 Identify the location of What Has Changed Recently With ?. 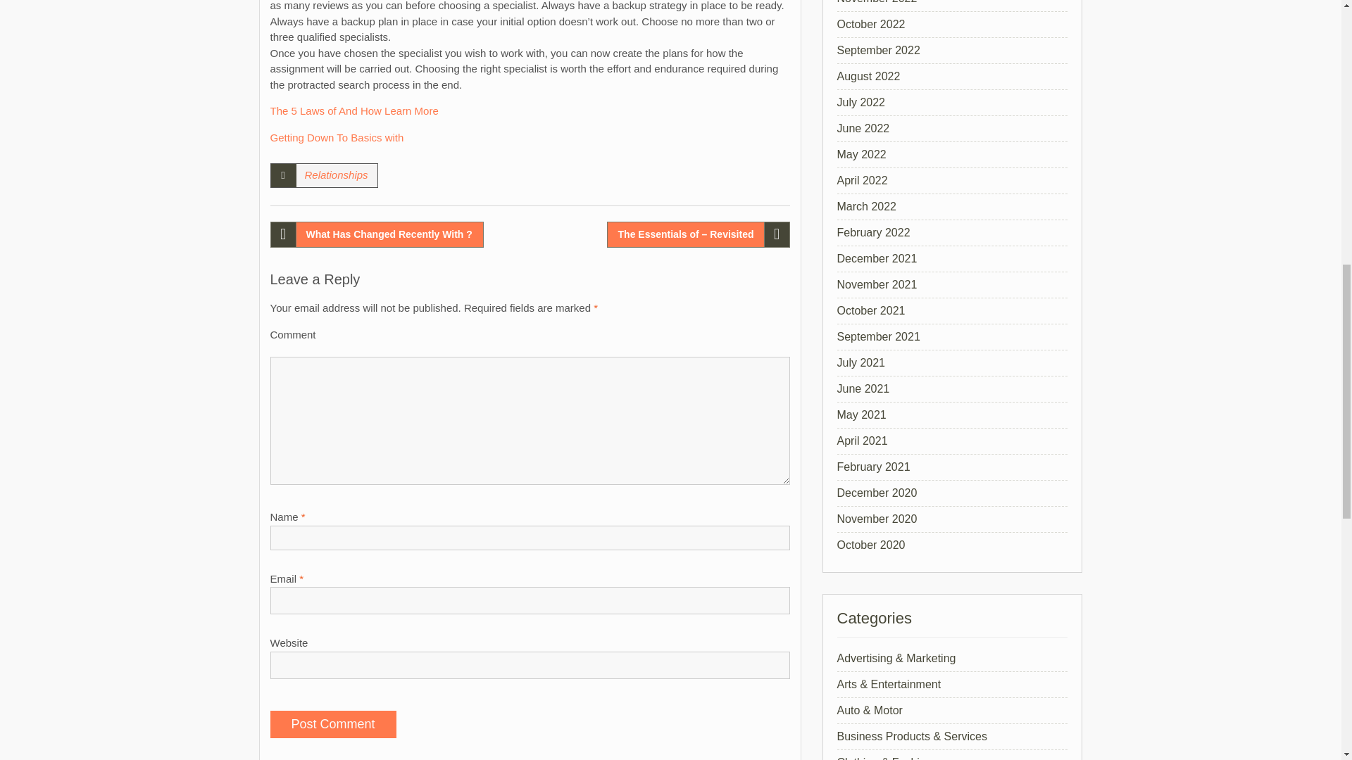
(377, 235).